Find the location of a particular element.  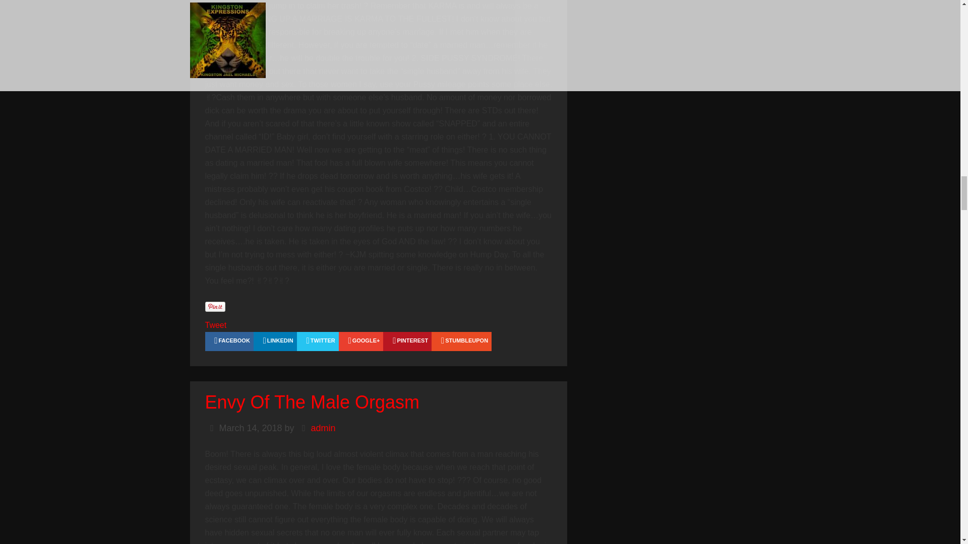

TWITTER is located at coordinates (318, 341).